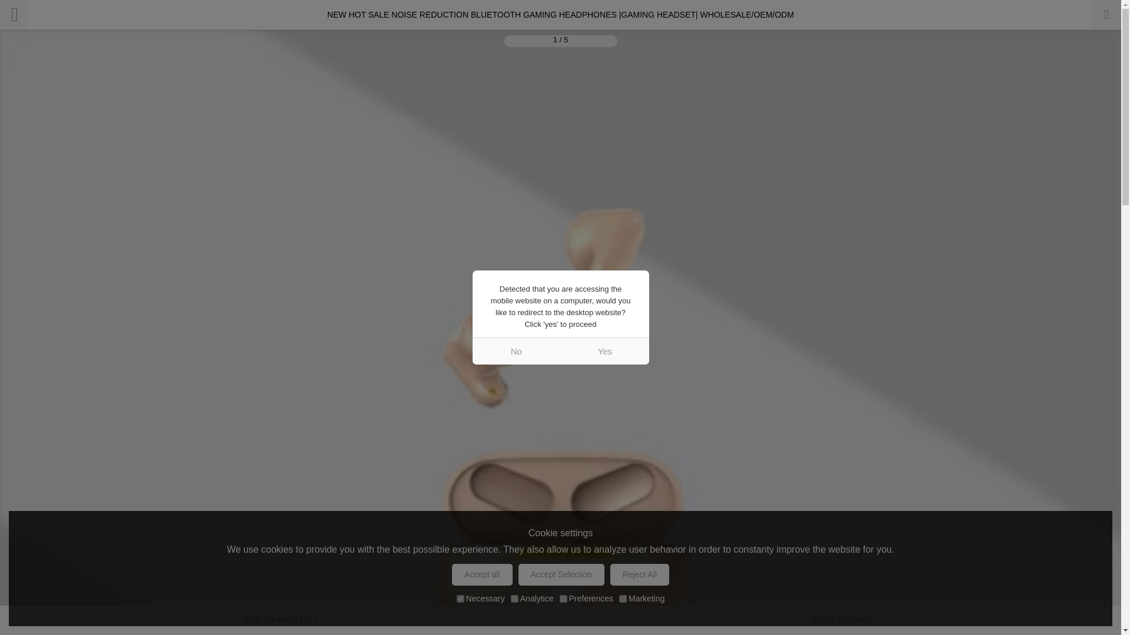  What do you see at coordinates (563, 599) in the screenshot?
I see `on` at bounding box center [563, 599].